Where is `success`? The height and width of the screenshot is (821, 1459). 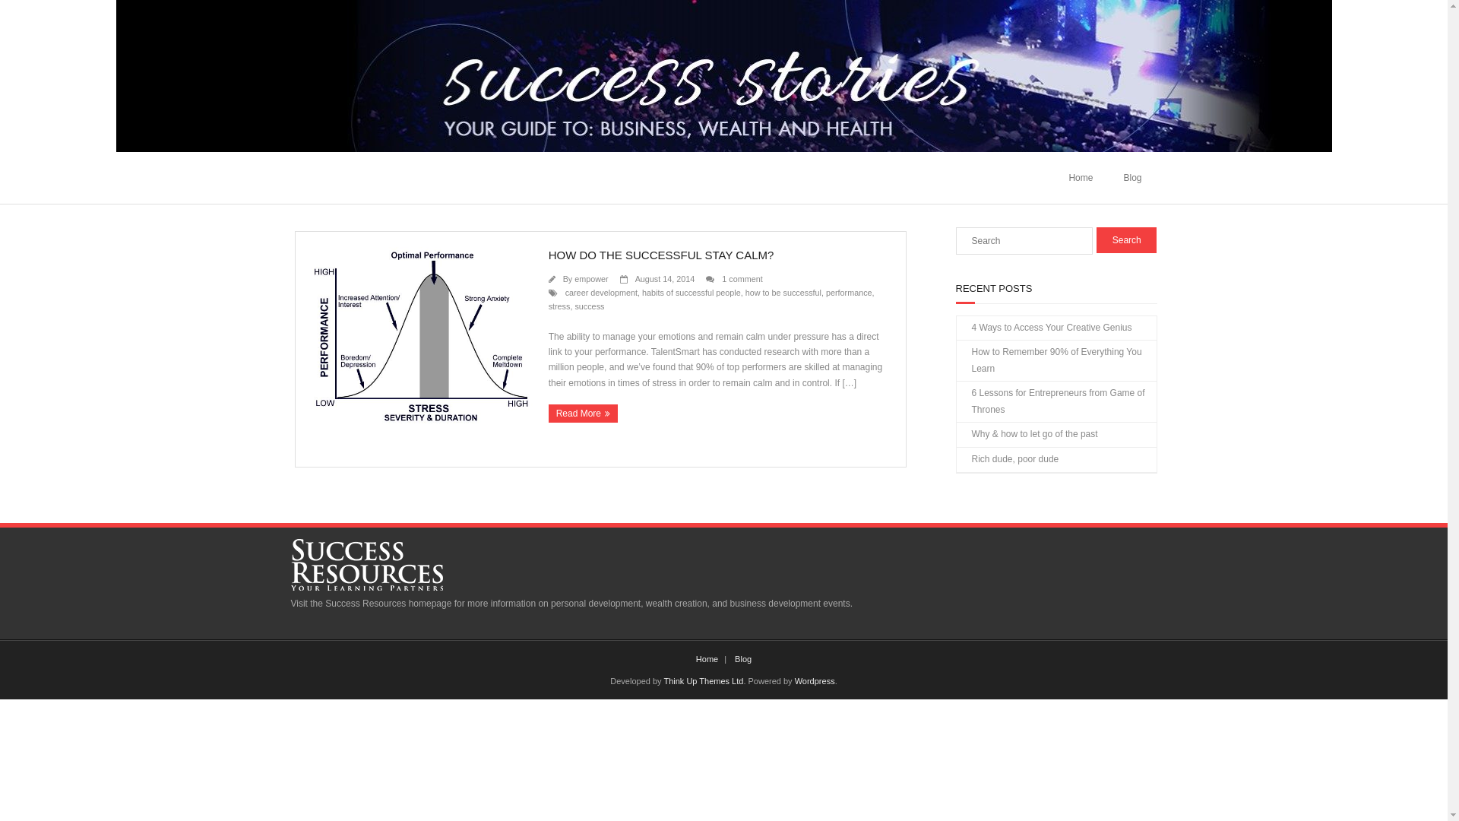
success is located at coordinates (590, 306).